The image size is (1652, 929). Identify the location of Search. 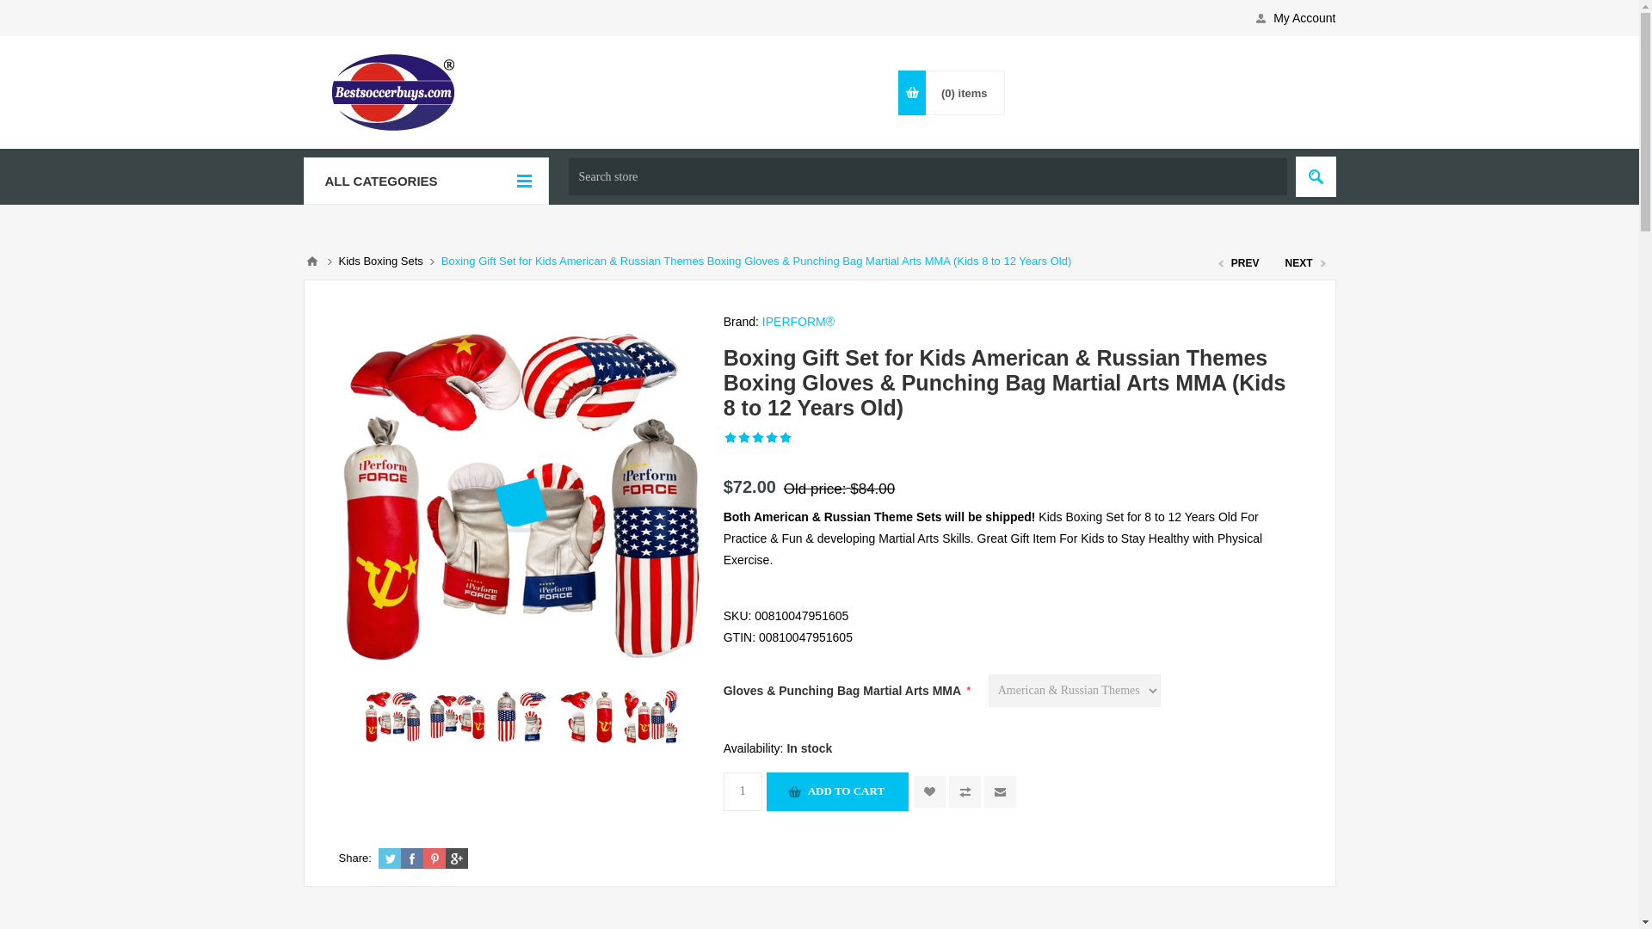
(1316, 176).